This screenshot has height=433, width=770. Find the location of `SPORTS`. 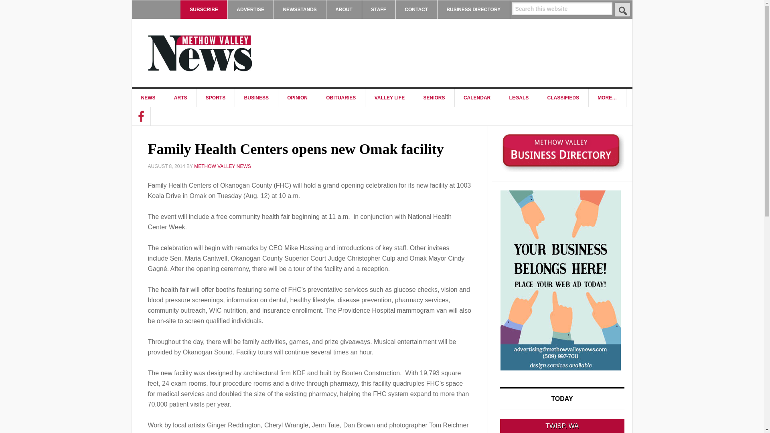

SPORTS is located at coordinates (215, 98).